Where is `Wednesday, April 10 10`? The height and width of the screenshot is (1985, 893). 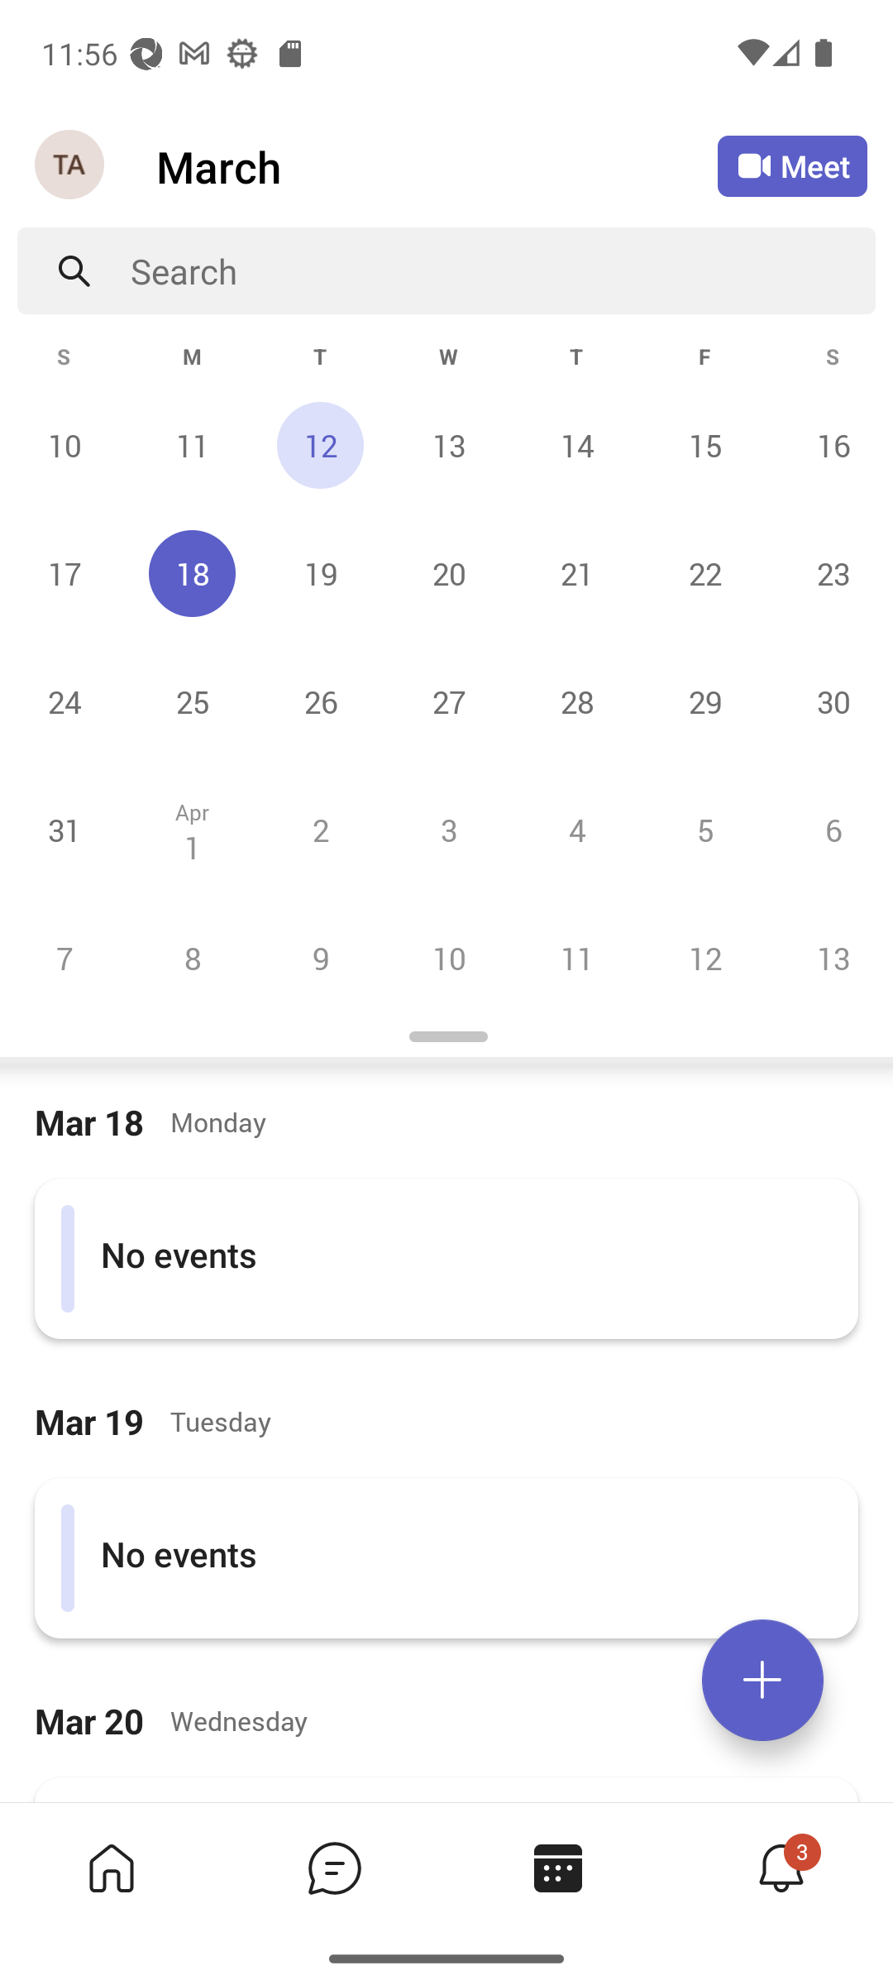 Wednesday, April 10 10 is located at coordinates (448, 958).